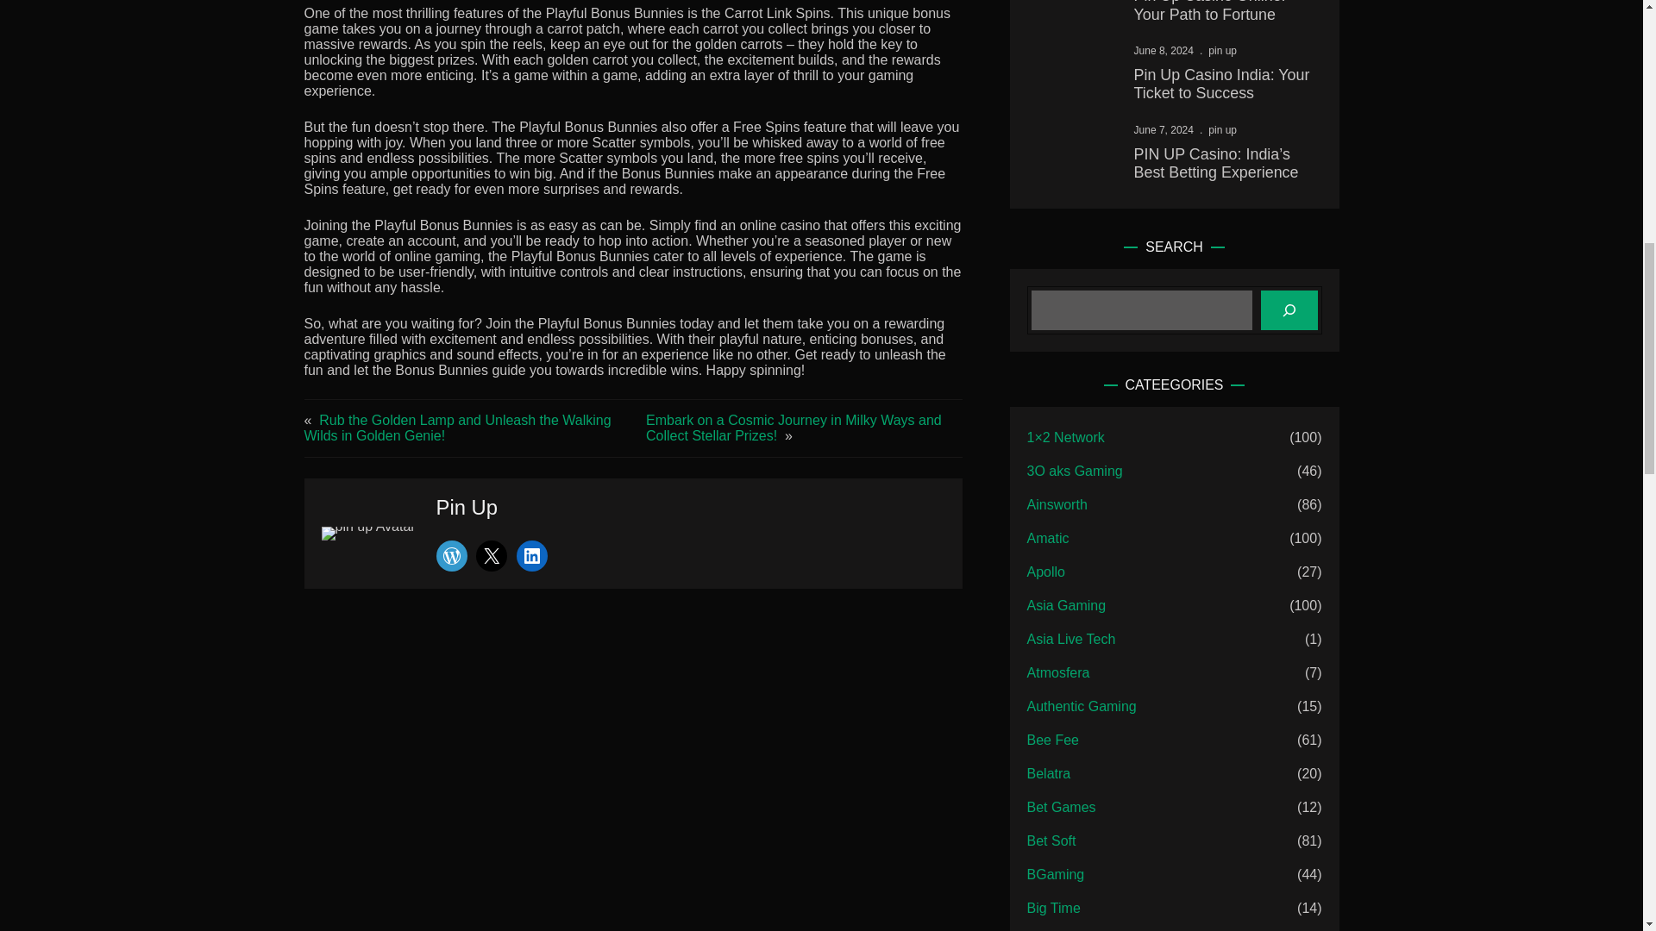 The width and height of the screenshot is (1656, 931). What do you see at coordinates (1057, 672) in the screenshot?
I see `Atmosfera` at bounding box center [1057, 672].